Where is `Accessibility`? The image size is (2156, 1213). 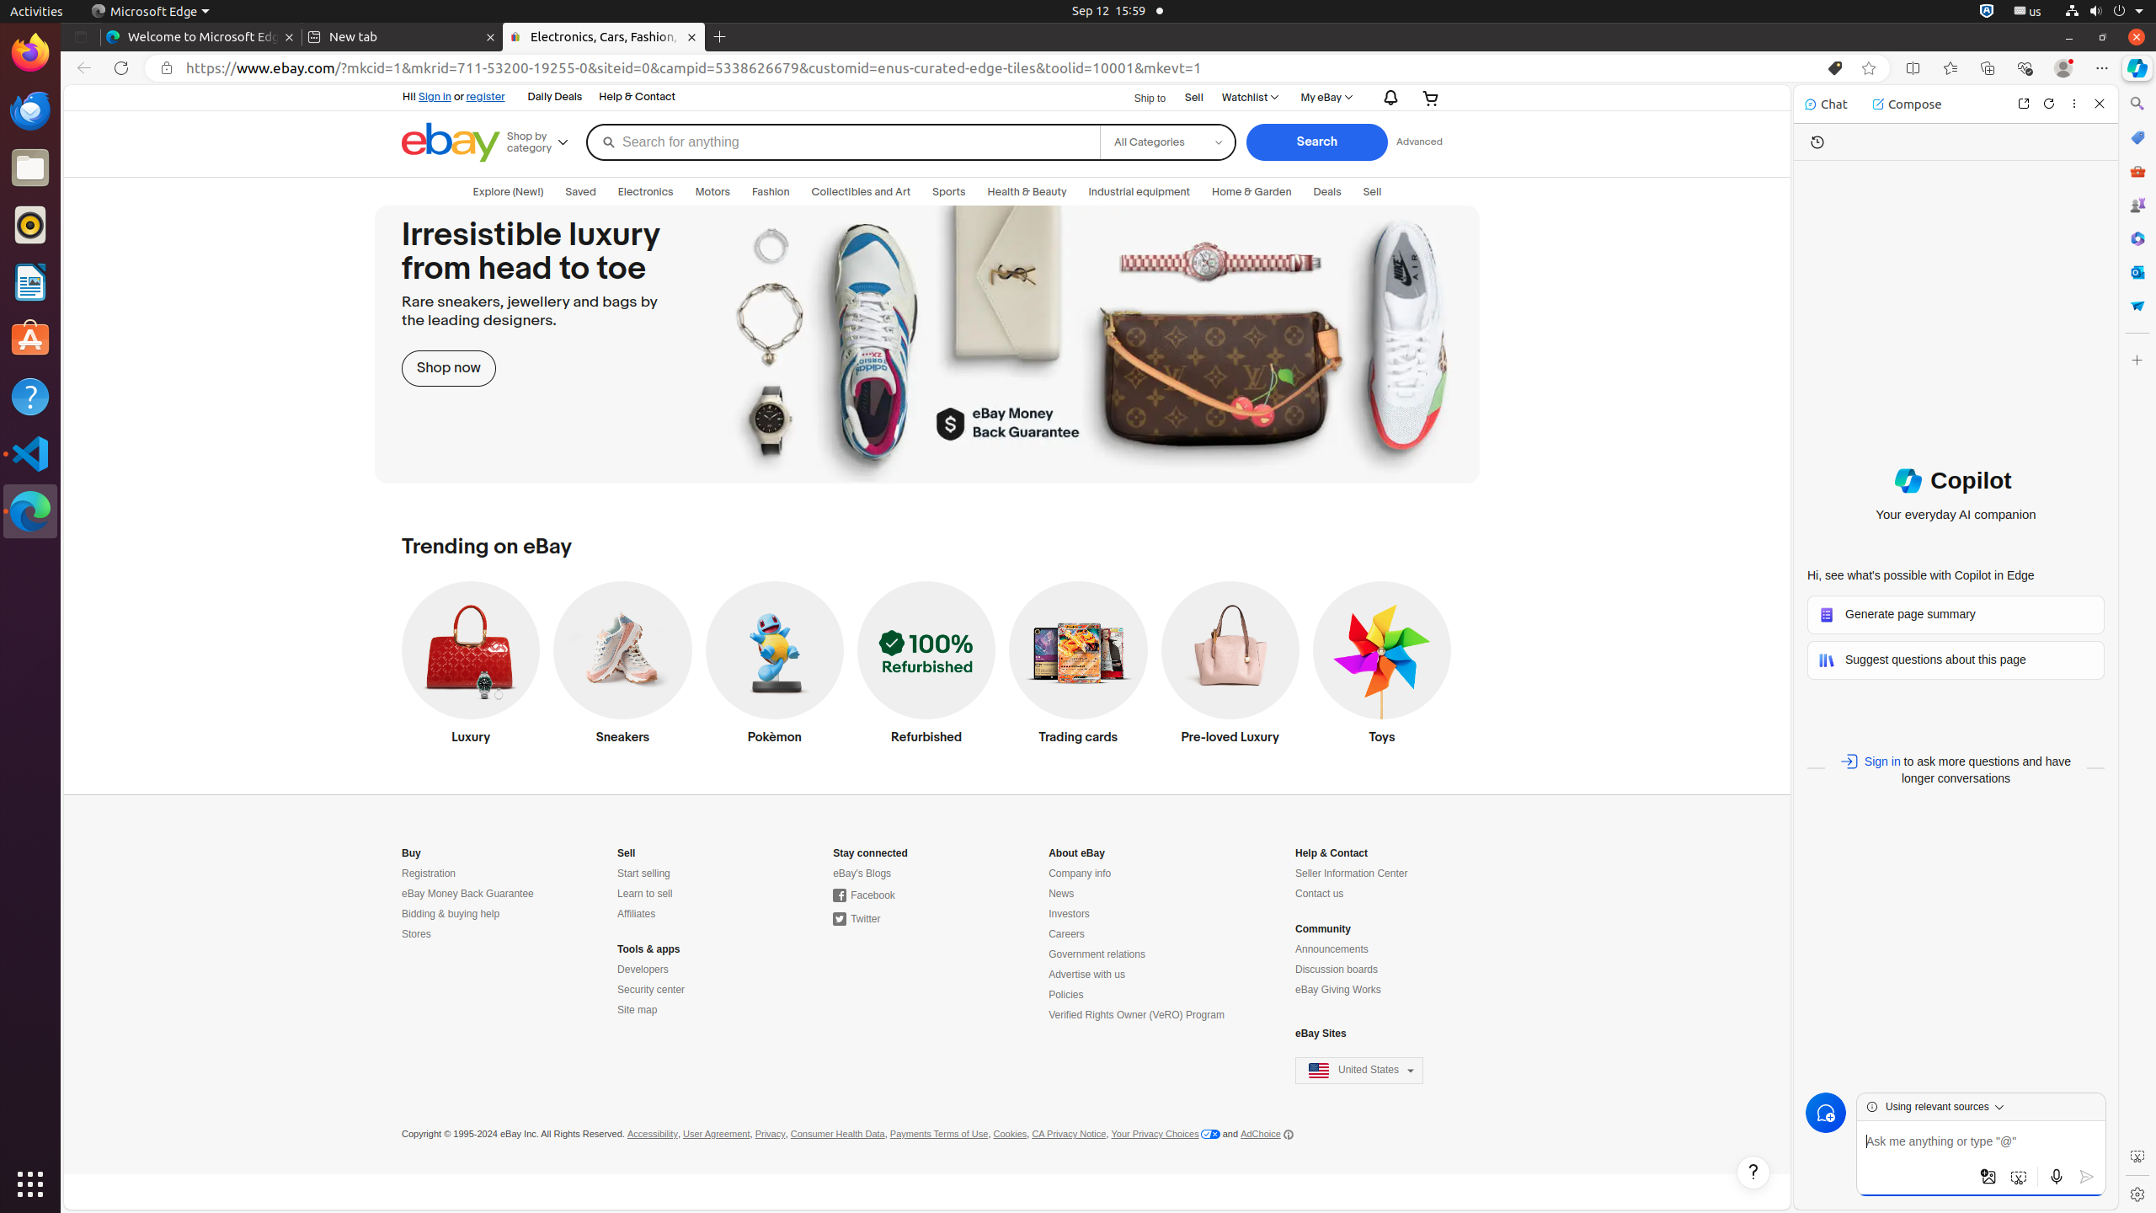 Accessibility is located at coordinates (652, 1135).